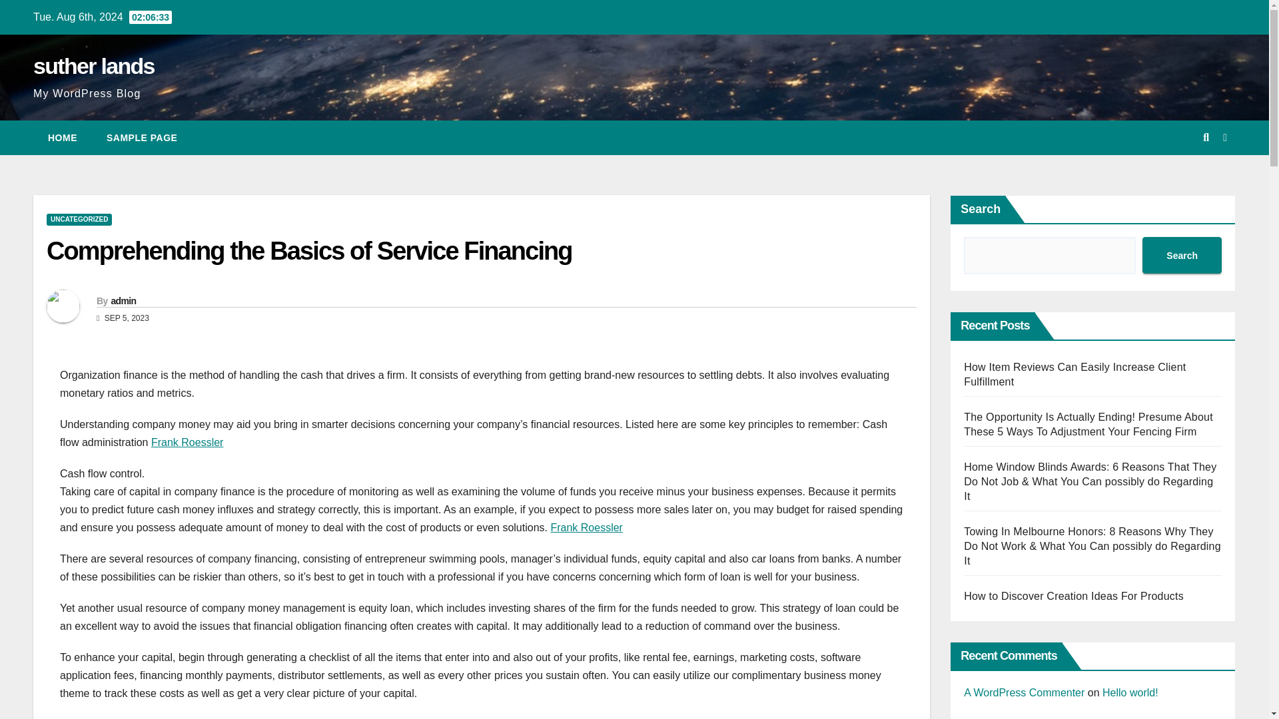 This screenshot has width=1279, height=719. Describe the element at coordinates (63, 138) in the screenshot. I see `Home` at that location.